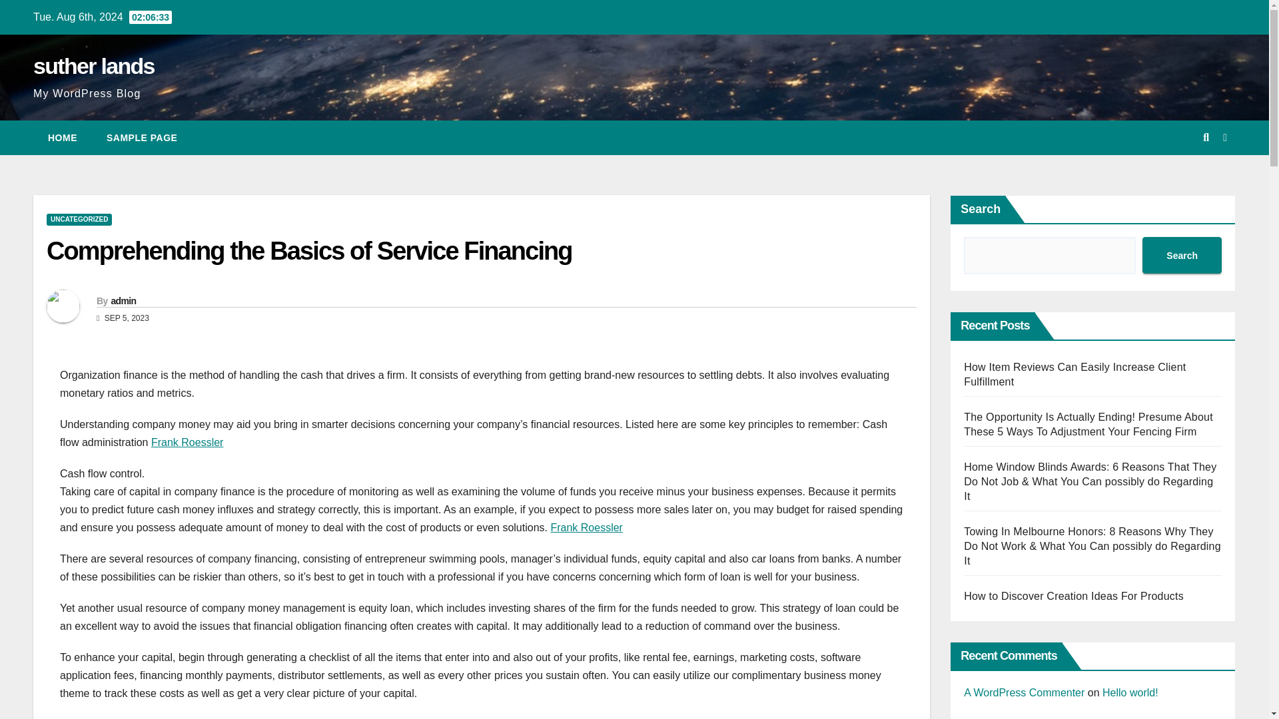 This screenshot has width=1279, height=719. Describe the element at coordinates (63, 138) in the screenshot. I see `Home` at that location.